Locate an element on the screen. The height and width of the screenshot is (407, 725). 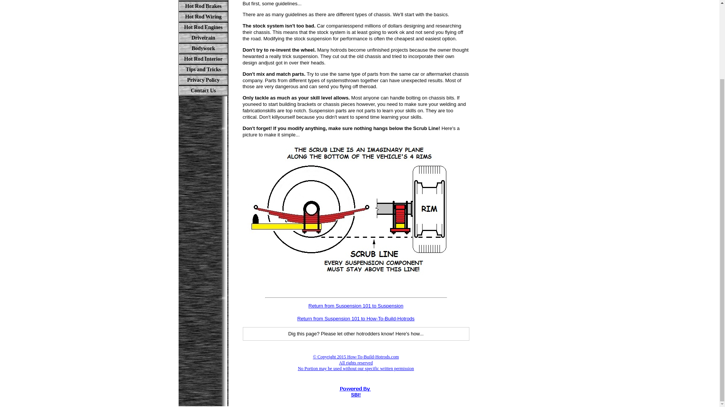
Return from Suspension 101 to How-To-Build-Hotrods is located at coordinates (356, 319).